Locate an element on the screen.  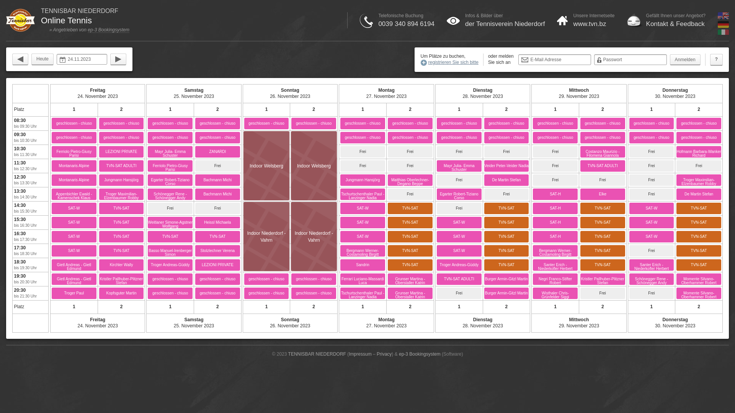
geschlossen - chiuso is located at coordinates (217, 293).